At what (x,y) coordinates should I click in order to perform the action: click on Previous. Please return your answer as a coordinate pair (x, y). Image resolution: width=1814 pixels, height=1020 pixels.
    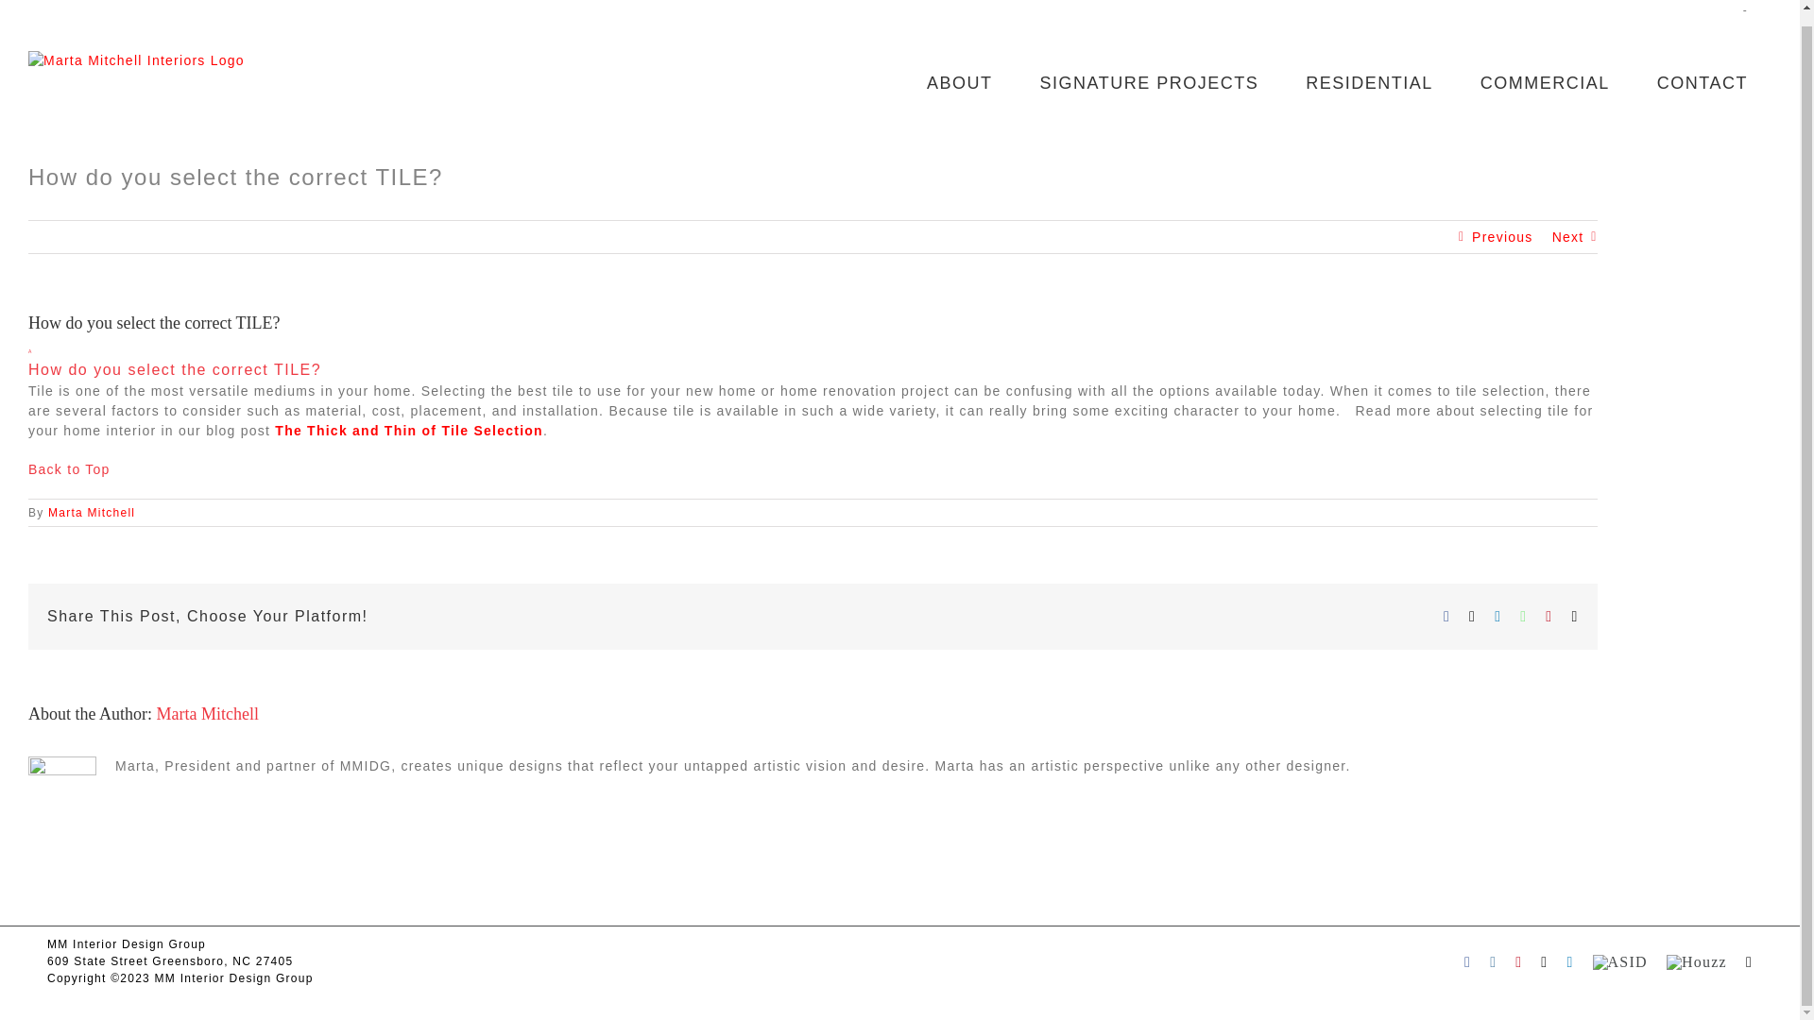
    Looking at the image, I should click on (91, 512).